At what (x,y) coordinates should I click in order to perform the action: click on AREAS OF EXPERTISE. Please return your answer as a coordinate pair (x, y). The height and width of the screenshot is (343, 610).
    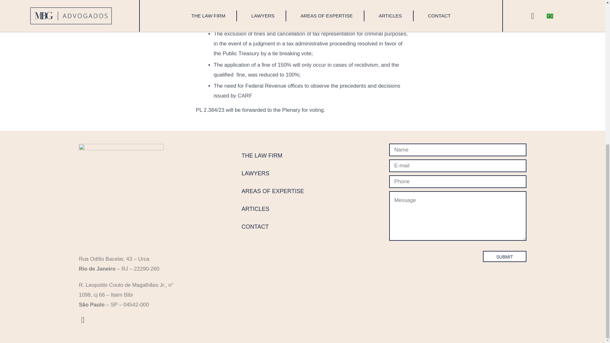
    Looking at the image, I should click on (273, 191).